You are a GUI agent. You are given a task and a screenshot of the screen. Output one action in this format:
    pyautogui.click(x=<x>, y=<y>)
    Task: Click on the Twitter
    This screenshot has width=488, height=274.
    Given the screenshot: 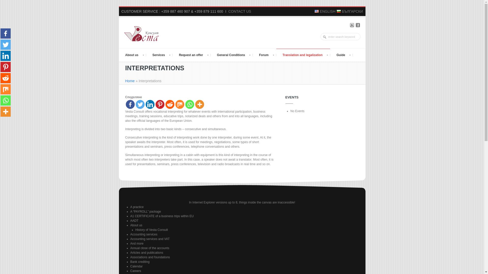 What is the action you would take?
    pyautogui.click(x=6, y=44)
    